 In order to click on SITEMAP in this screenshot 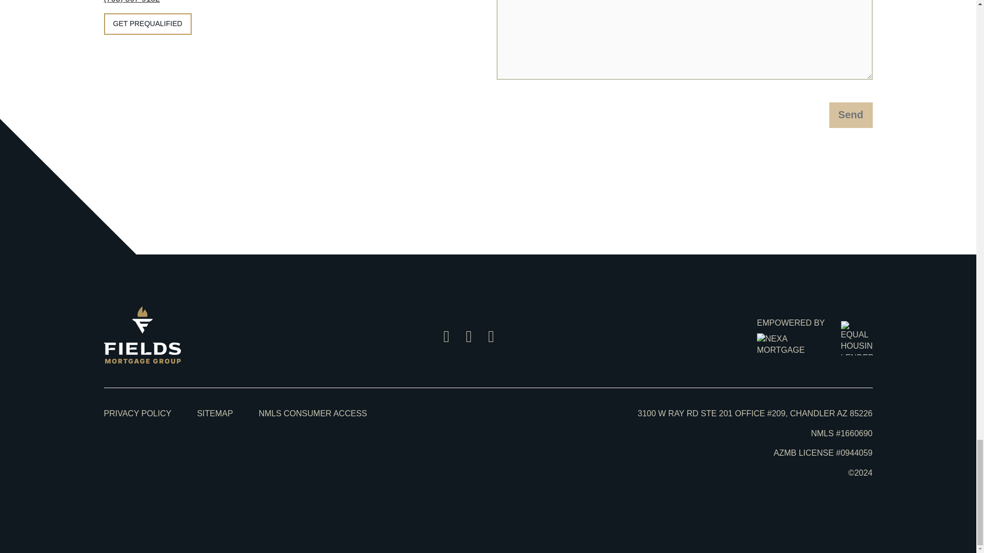, I will do `click(214, 414)`.